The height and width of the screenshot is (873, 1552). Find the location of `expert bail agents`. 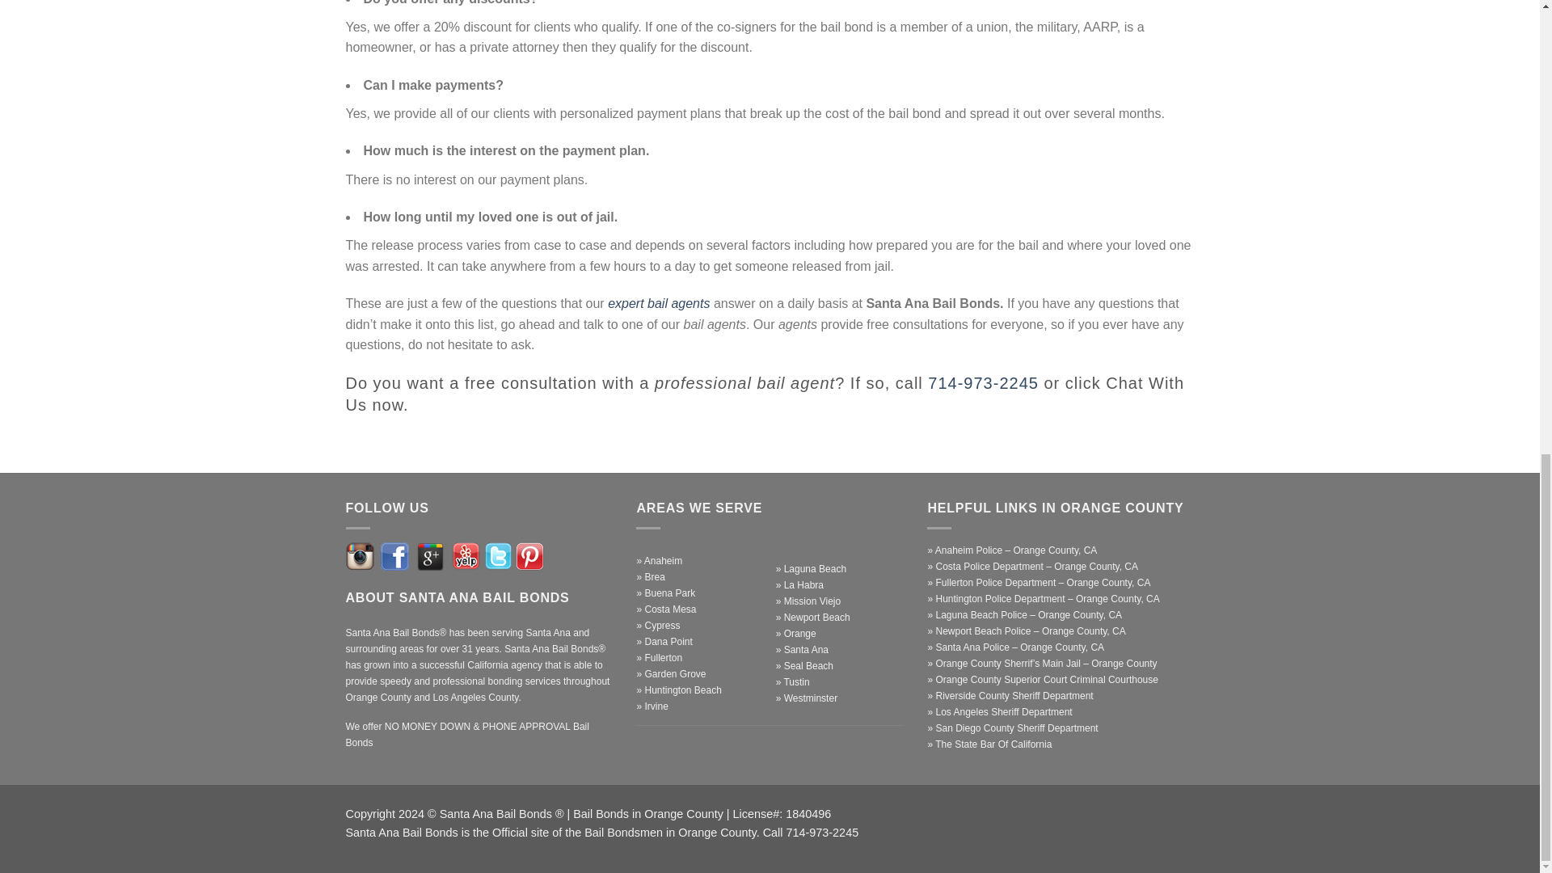

expert bail agents is located at coordinates (658, 304).